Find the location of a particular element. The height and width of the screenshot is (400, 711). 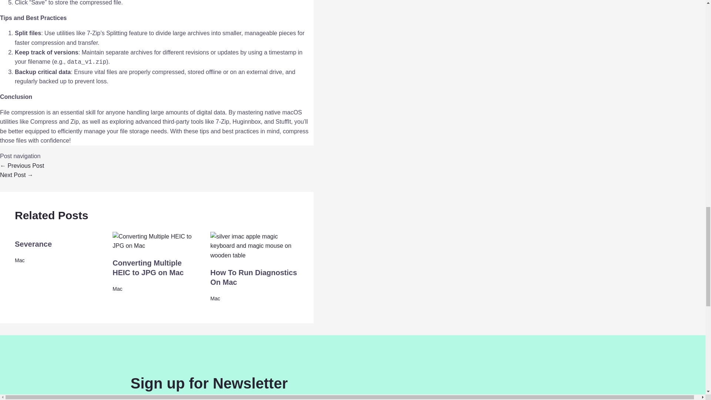

Mac is located at coordinates (19, 260).